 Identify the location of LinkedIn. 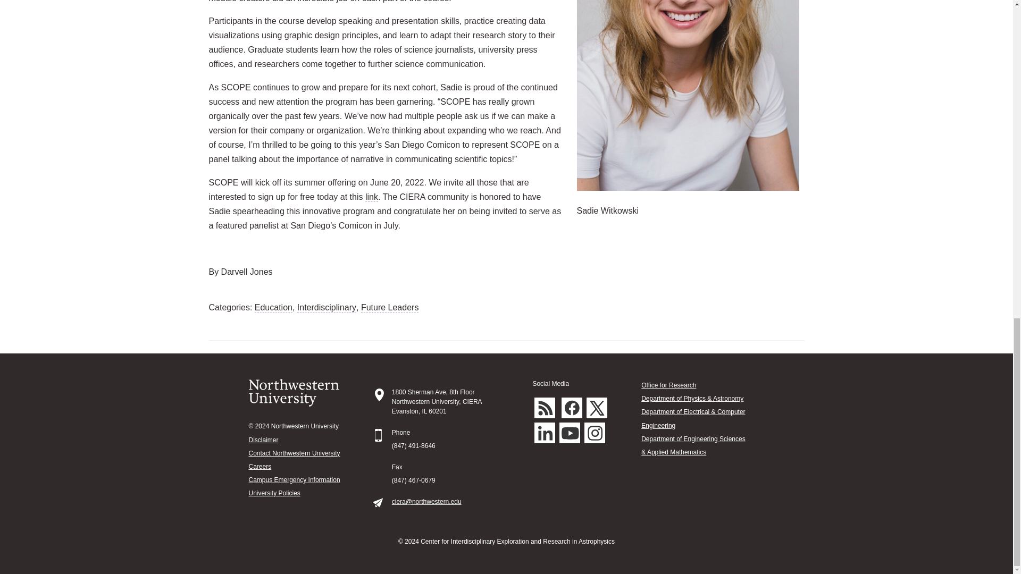
(545, 433).